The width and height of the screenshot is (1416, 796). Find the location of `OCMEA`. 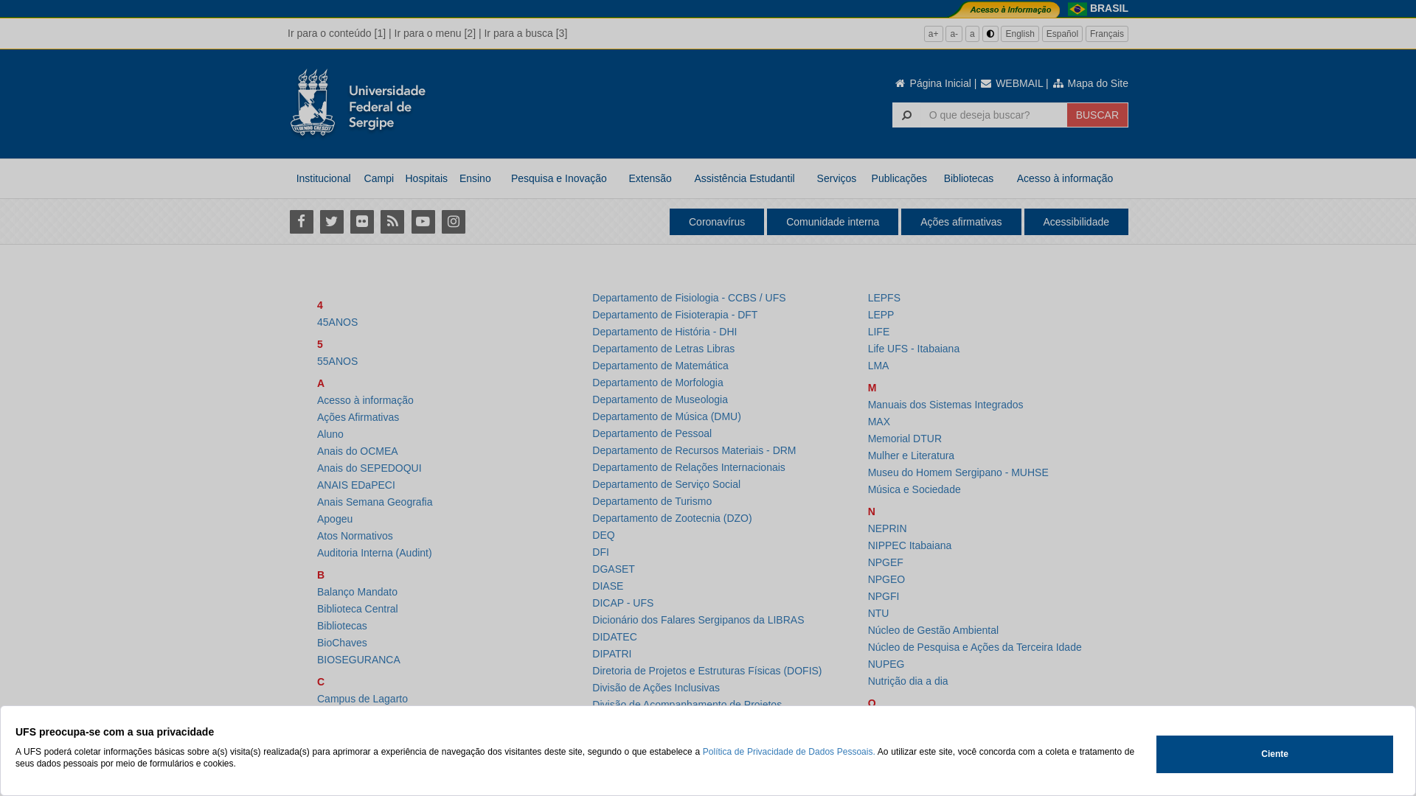

OCMEA is located at coordinates (886, 737).